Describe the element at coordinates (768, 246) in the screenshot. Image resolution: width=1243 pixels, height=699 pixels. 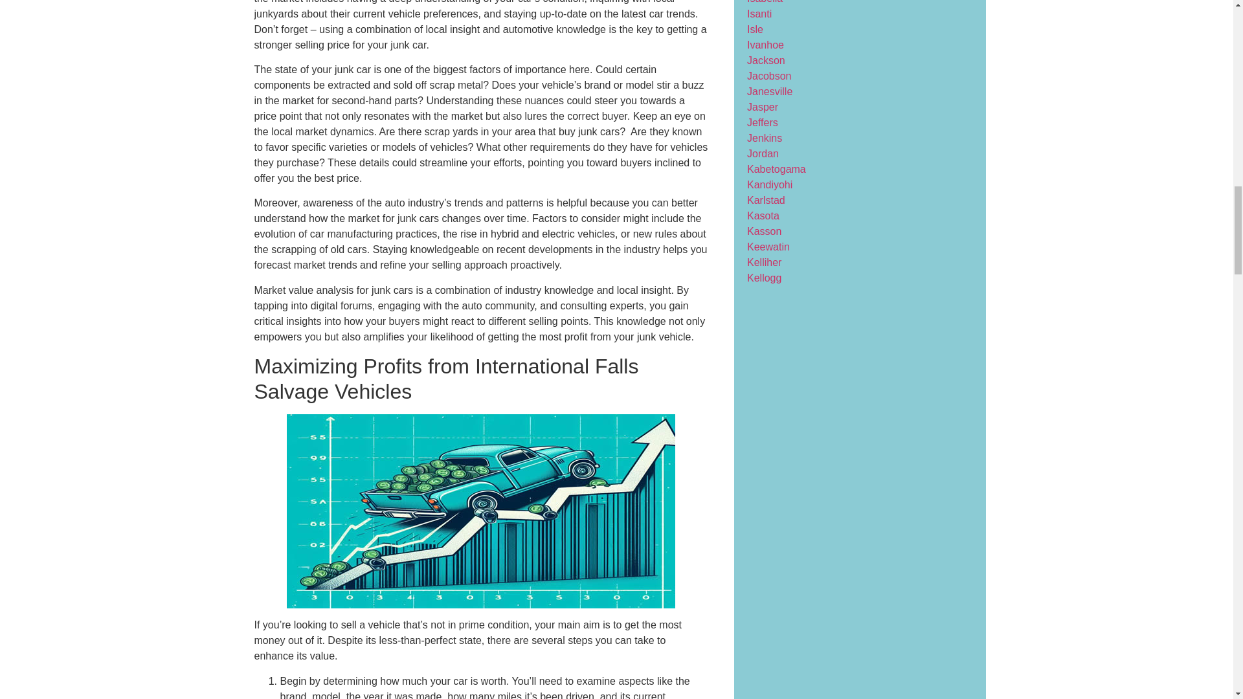
I see `Keewatin` at that location.